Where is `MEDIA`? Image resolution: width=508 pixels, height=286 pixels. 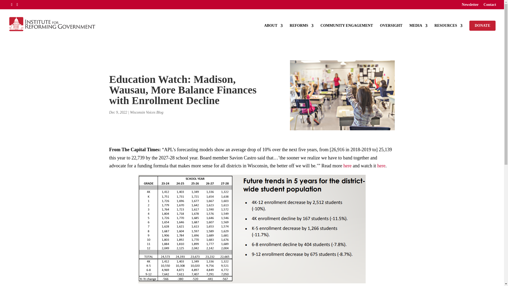
MEDIA is located at coordinates (418, 31).